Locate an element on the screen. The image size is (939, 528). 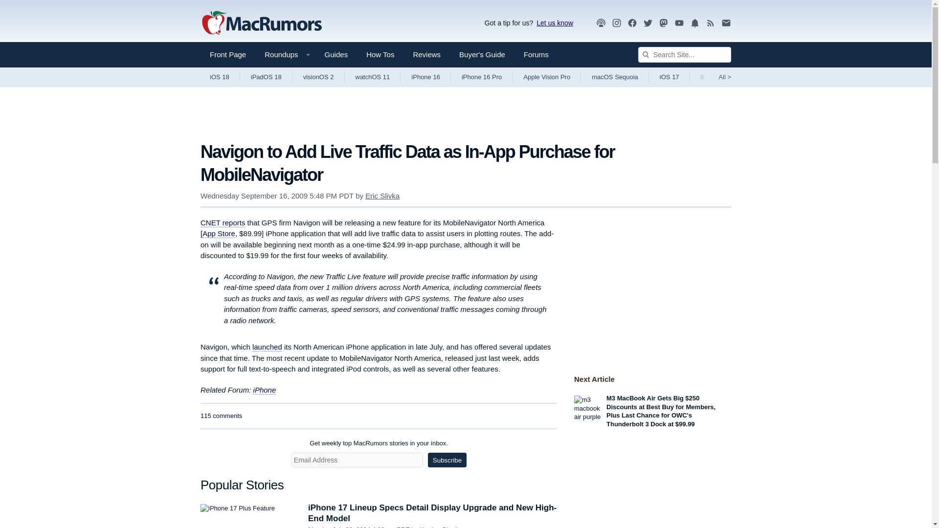
Notifications is located at coordinates (694, 22).